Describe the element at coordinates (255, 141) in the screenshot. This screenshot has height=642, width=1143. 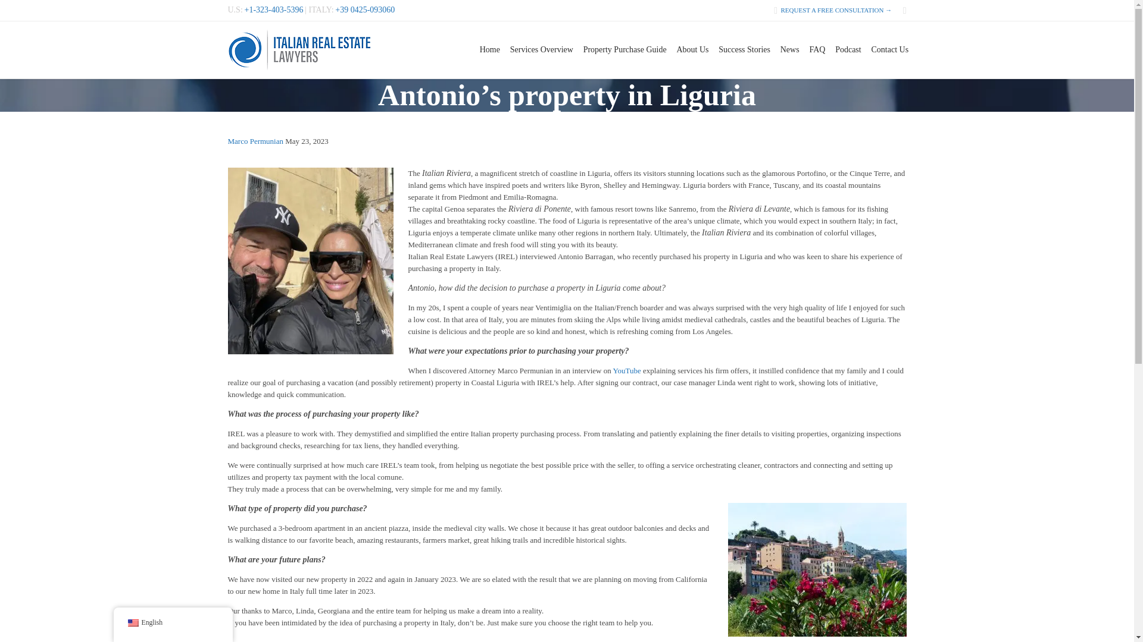
I see `Posts by Marco Permunian` at that location.